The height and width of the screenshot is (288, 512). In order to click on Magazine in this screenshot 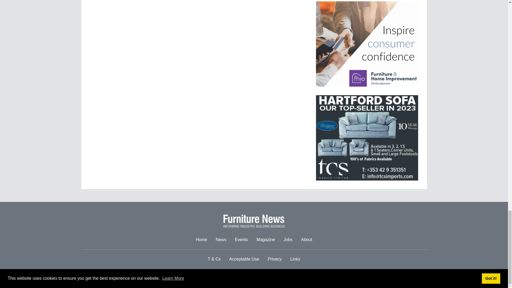, I will do `click(266, 240)`.